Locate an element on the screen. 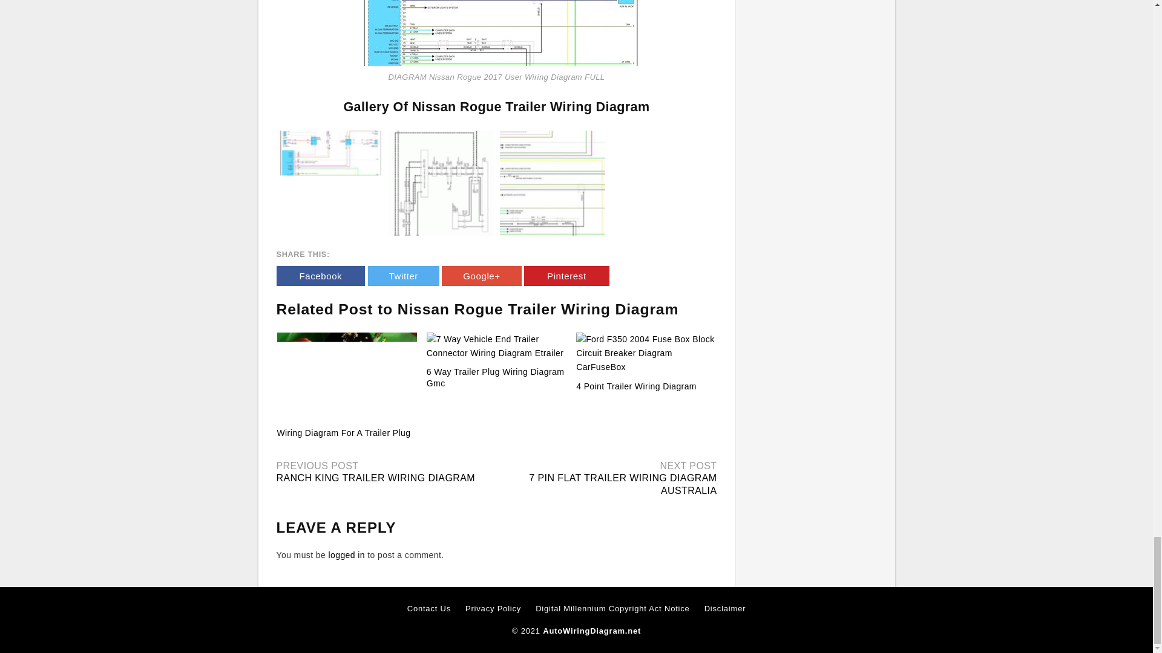 This screenshot has width=1162, height=653. Nissan Rogue Wiring Diagram Collection Wiring Diagram Sample is located at coordinates (441, 183).